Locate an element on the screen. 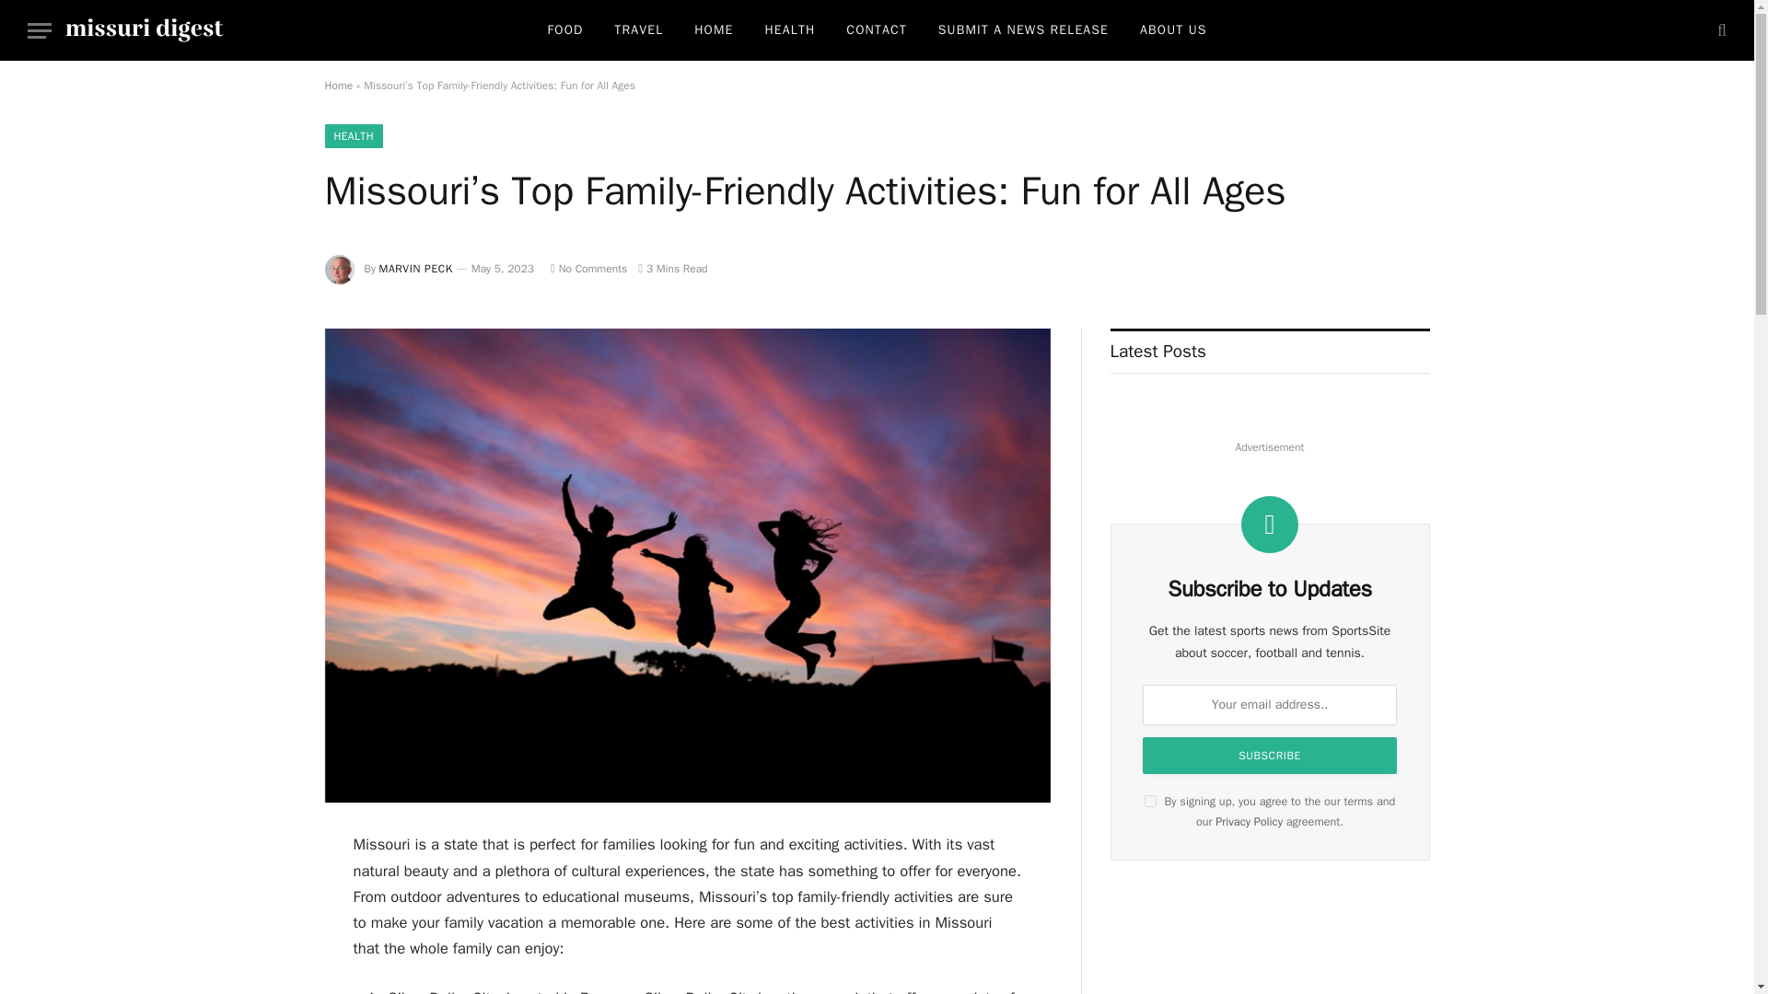 Image resolution: width=1768 pixels, height=994 pixels. No Comments is located at coordinates (588, 269).